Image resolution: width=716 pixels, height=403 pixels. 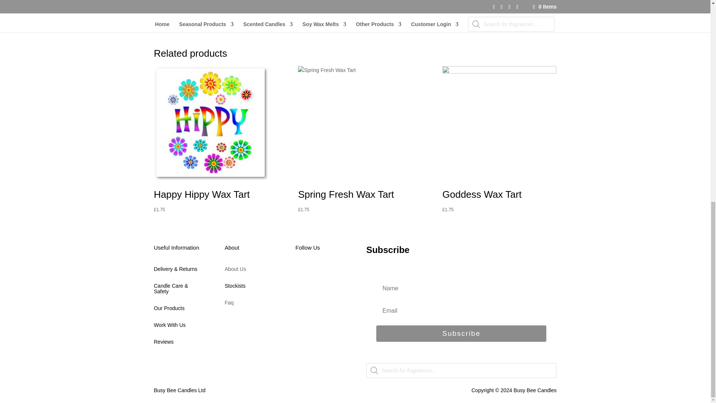 What do you see at coordinates (331, 272) in the screenshot?
I see `Follow on Instagram` at bounding box center [331, 272].